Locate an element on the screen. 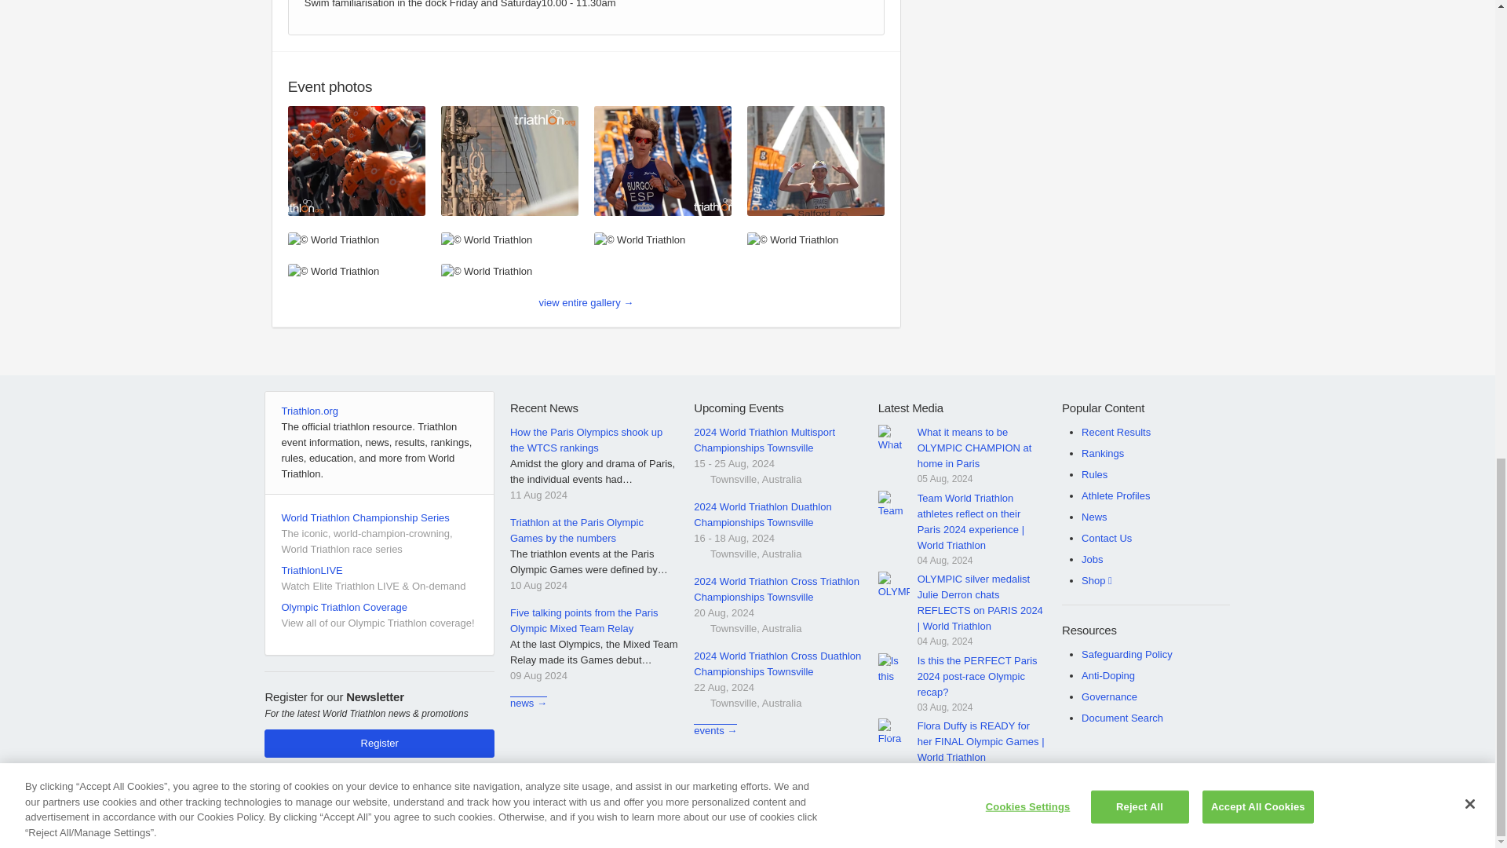  Australia flag is located at coordinates (700, 553).